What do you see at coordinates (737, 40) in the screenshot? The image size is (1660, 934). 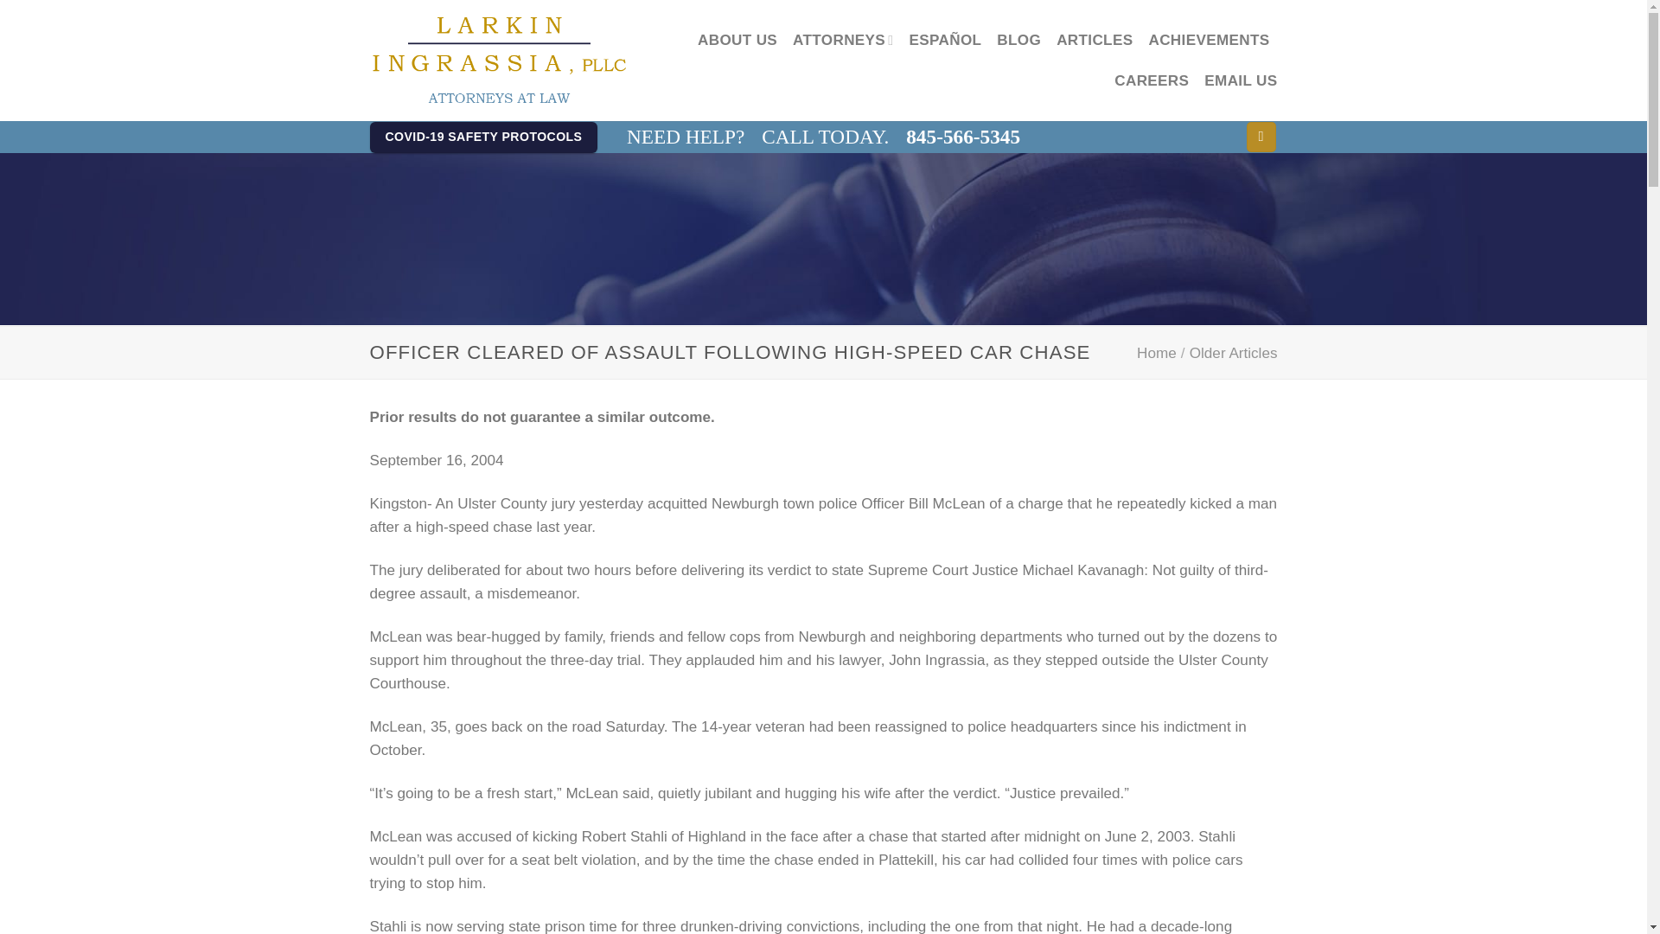 I see `ABOUT US` at bounding box center [737, 40].